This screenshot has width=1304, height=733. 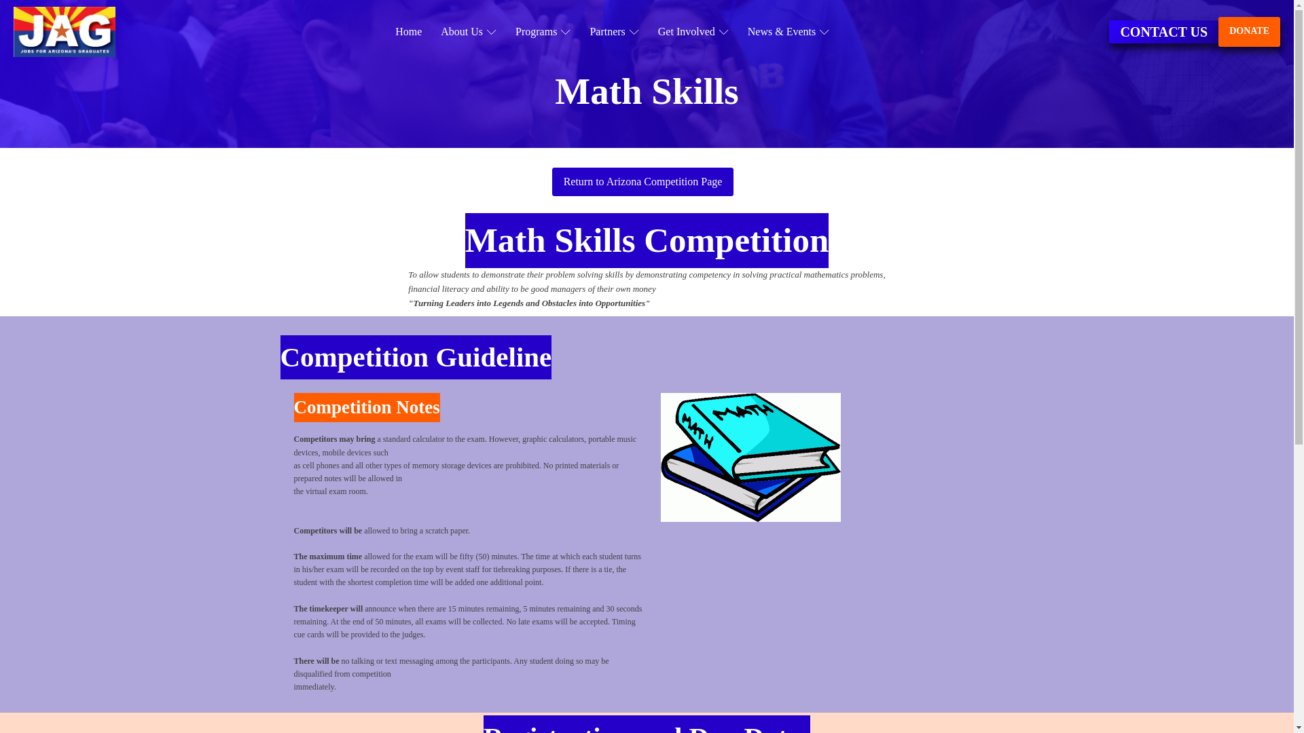 I want to click on CONTACT US, so click(x=1163, y=31).